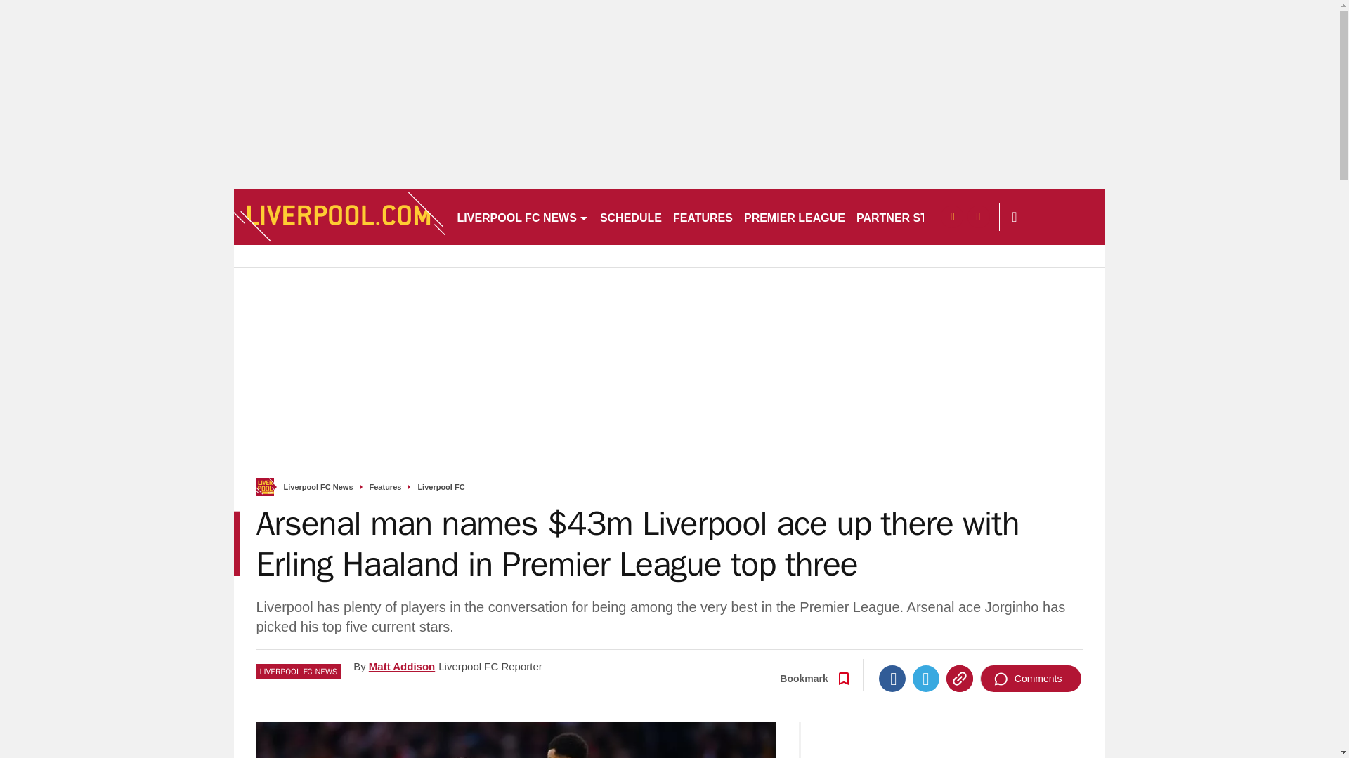 The height and width of the screenshot is (758, 1349). I want to click on frontpage, so click(264, 487).